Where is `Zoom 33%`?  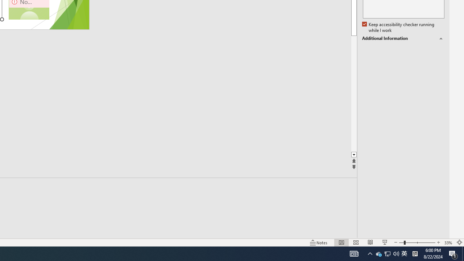
Zoom 33% is located at coordinates (448, 242).